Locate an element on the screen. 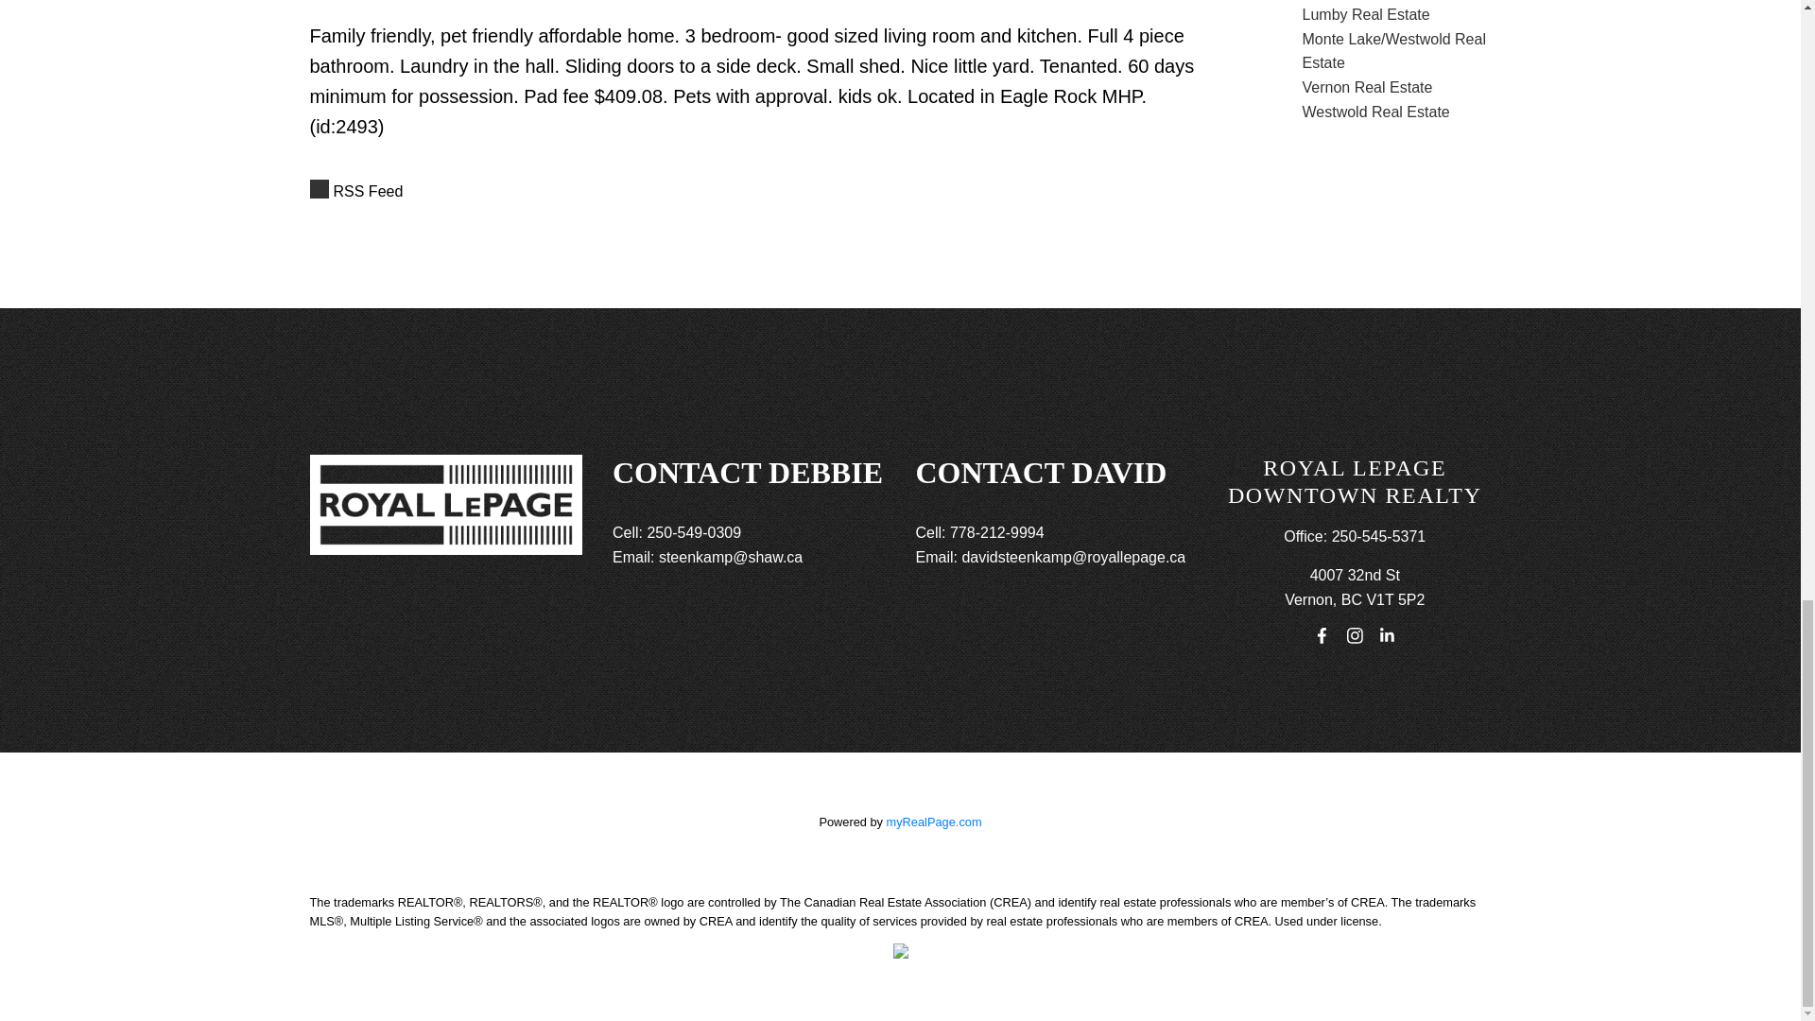 This screenshot has height=1021, width=1815. Instagram is located at coordinates (1354, 635).